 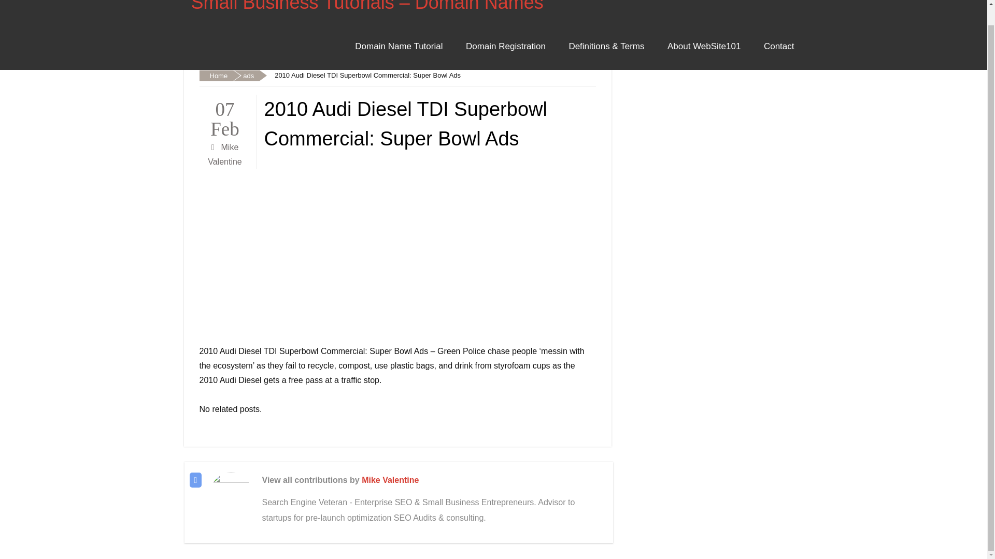 What do you see at coordinates (246, 76) in the screenshot?
I see `ads` at bounding box center [246, 76].